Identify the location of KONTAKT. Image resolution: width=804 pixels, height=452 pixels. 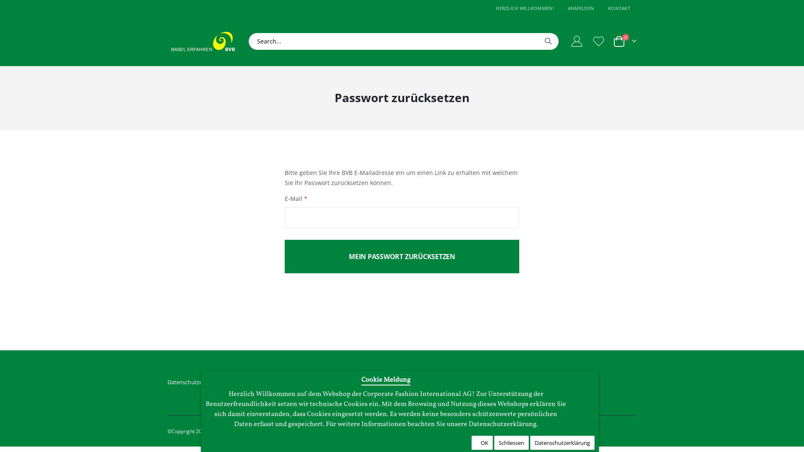
(619, 8).